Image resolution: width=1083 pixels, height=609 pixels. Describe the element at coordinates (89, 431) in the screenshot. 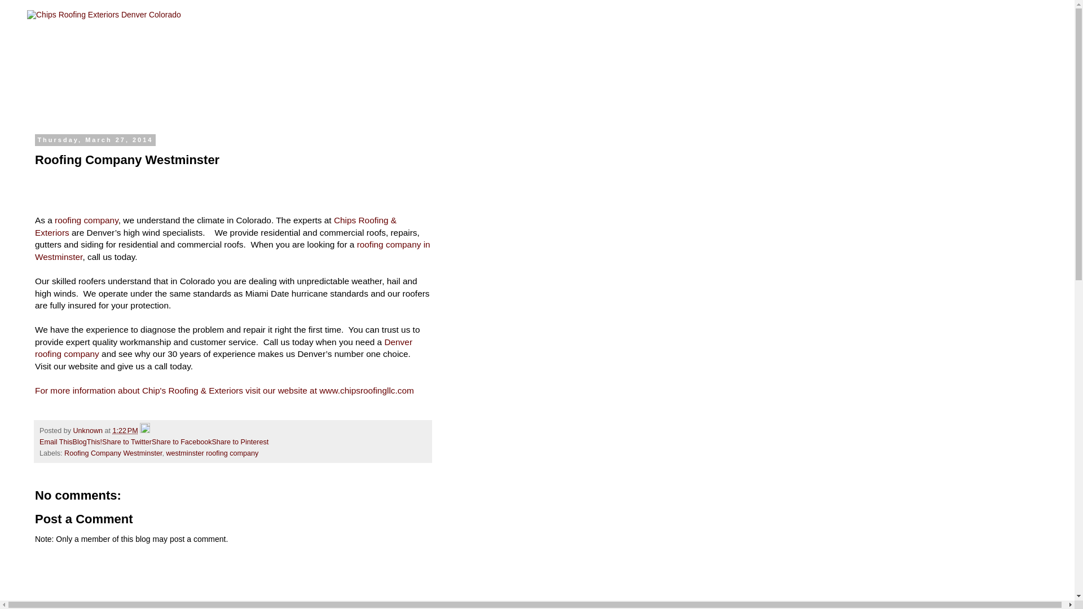

I see `author profile` at that location.